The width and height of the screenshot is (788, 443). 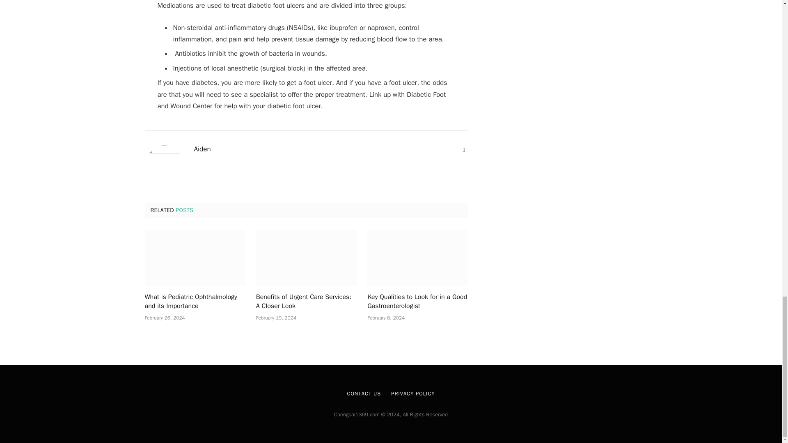 What do you see at coordinates (417, 302) in the screenshot?
I see `Key Qualities to Look for in a Good Gastroenterologist` at bounding box center [417, 302].